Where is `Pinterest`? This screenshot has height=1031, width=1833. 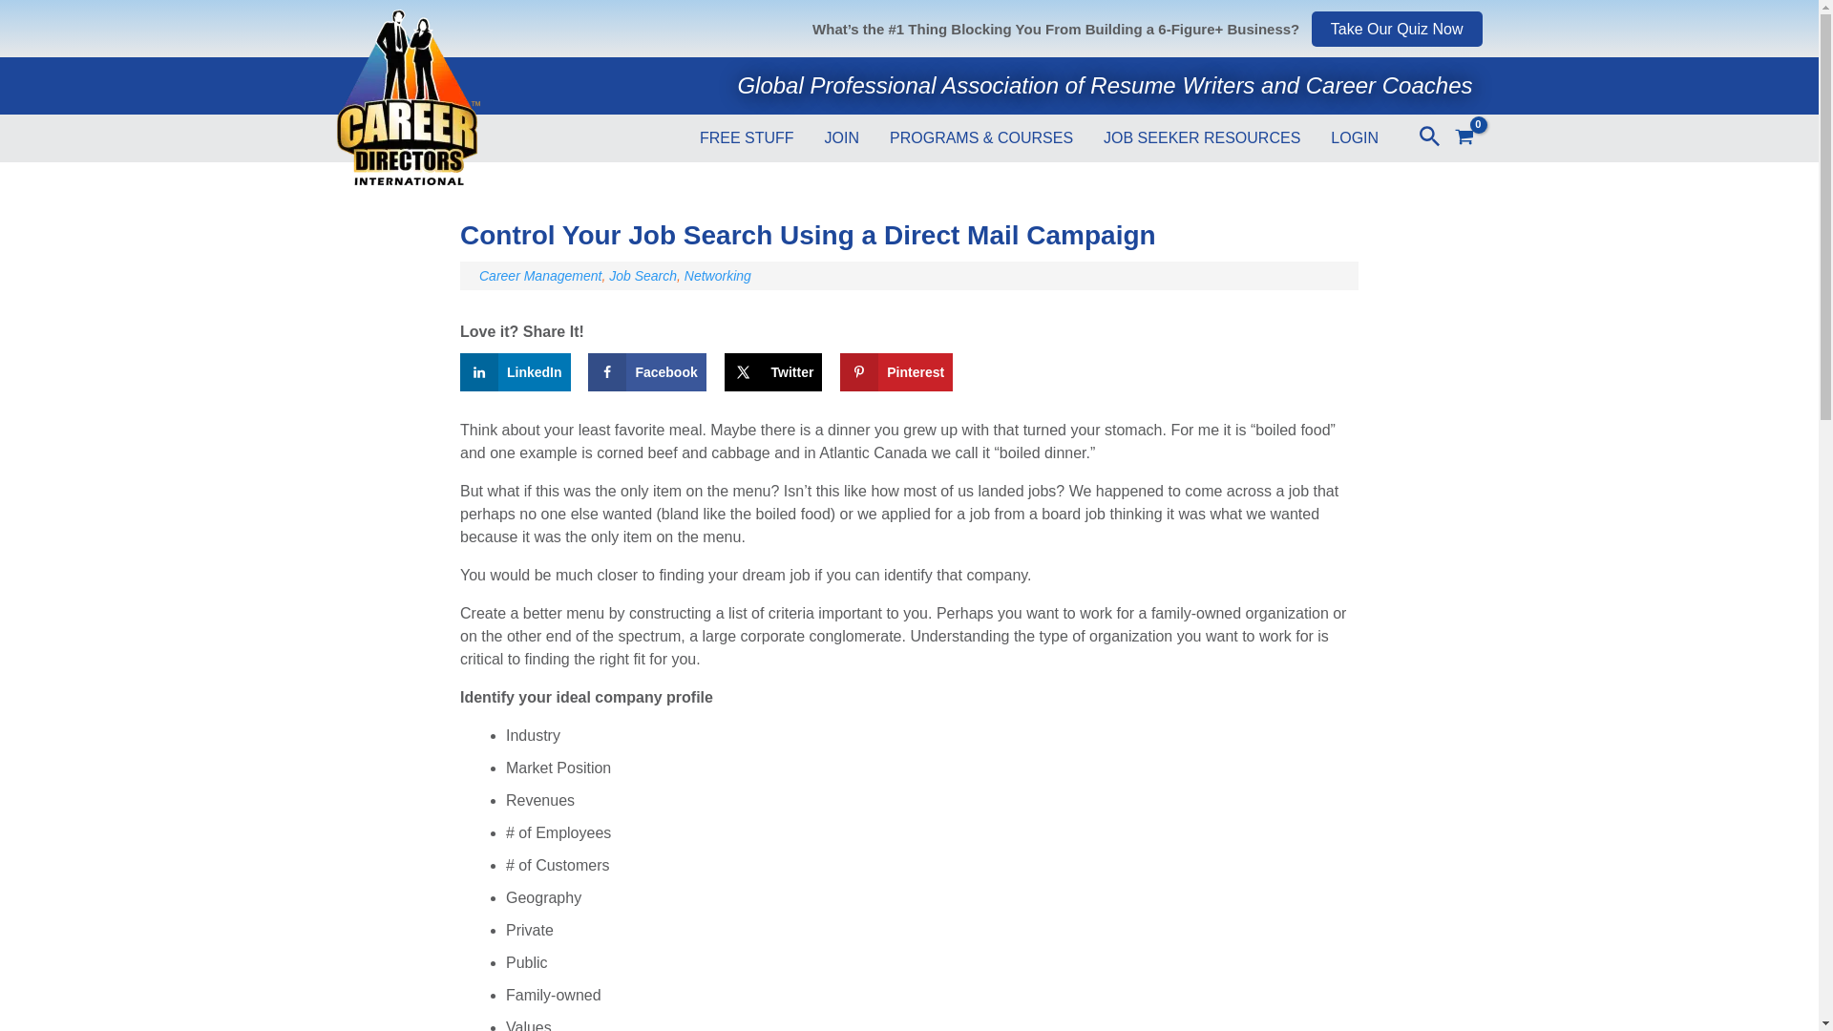 Pinterest is located at coordinates (895, 372).